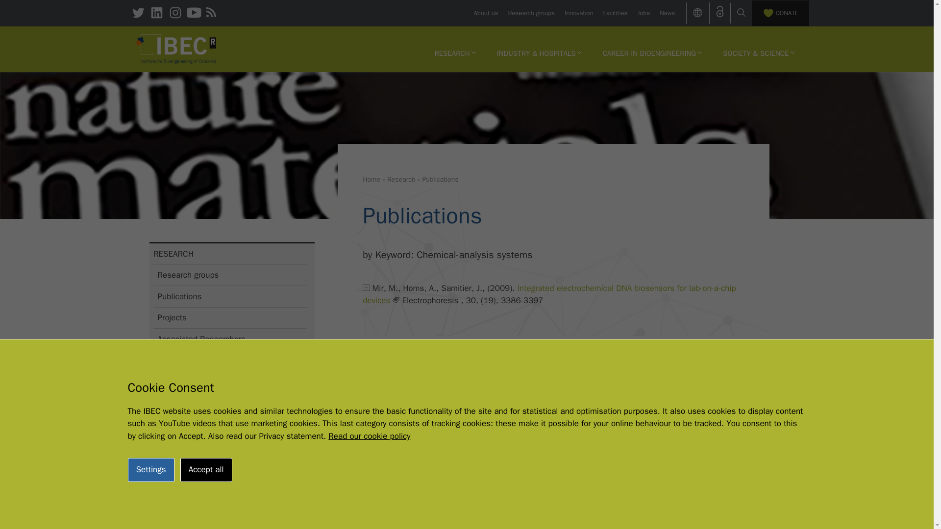 The width and height of the screenshot is (941, 529). Describe the element at coordinates (176, 48) in the screenshot. I see `Institute for Bioengineering of Catalonia` at that location.